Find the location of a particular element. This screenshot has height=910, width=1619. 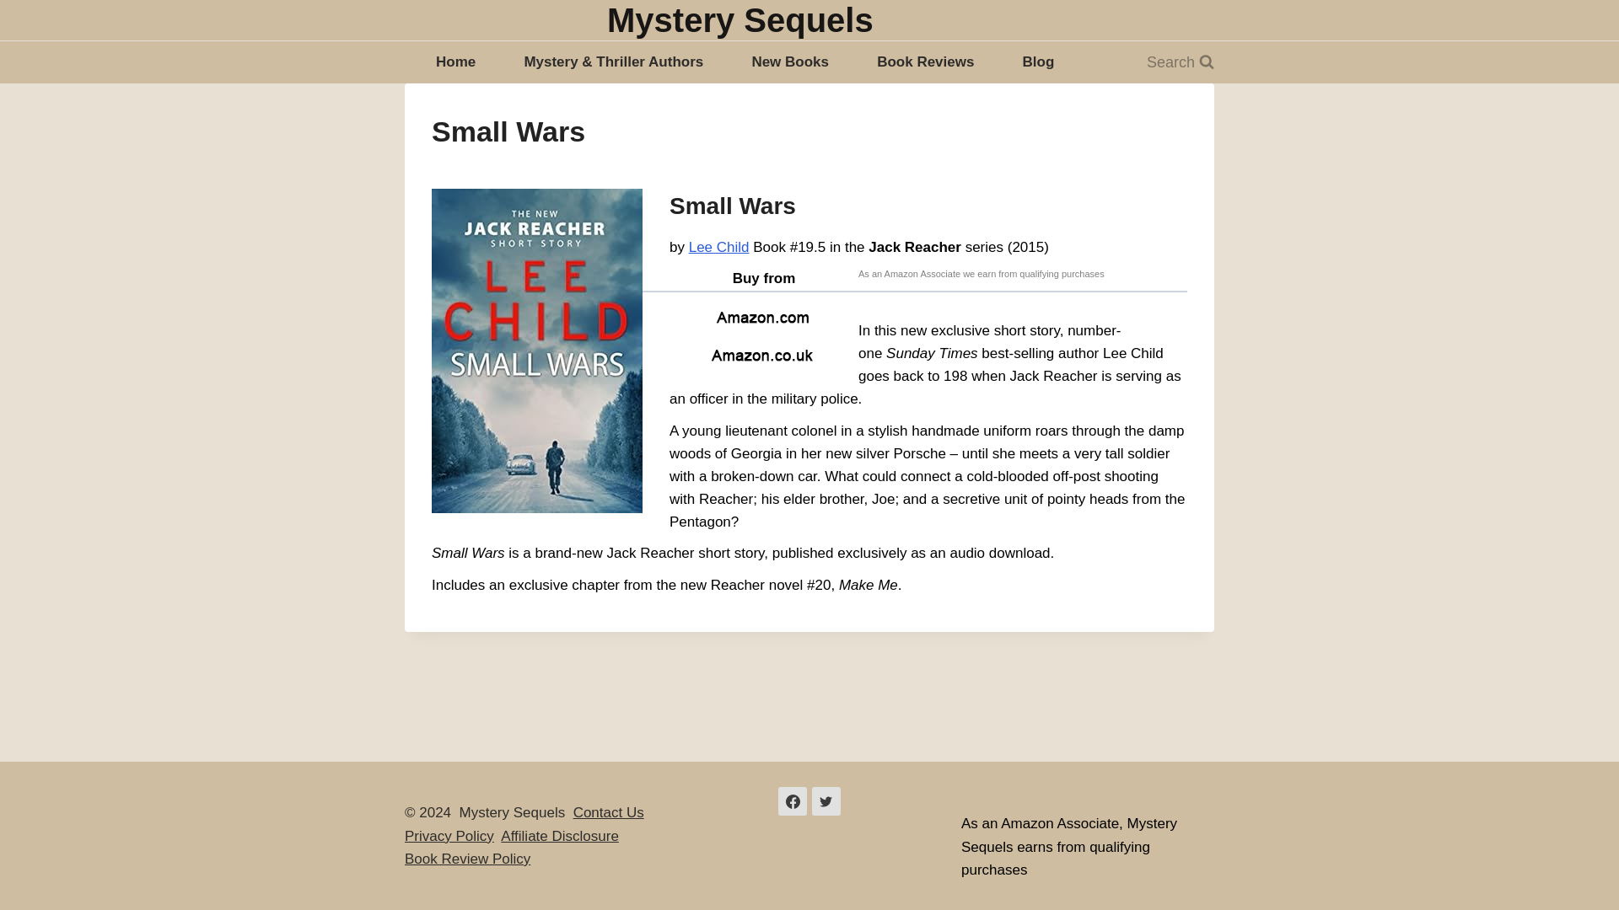

Contact Us is located at coordinates (609, 812).